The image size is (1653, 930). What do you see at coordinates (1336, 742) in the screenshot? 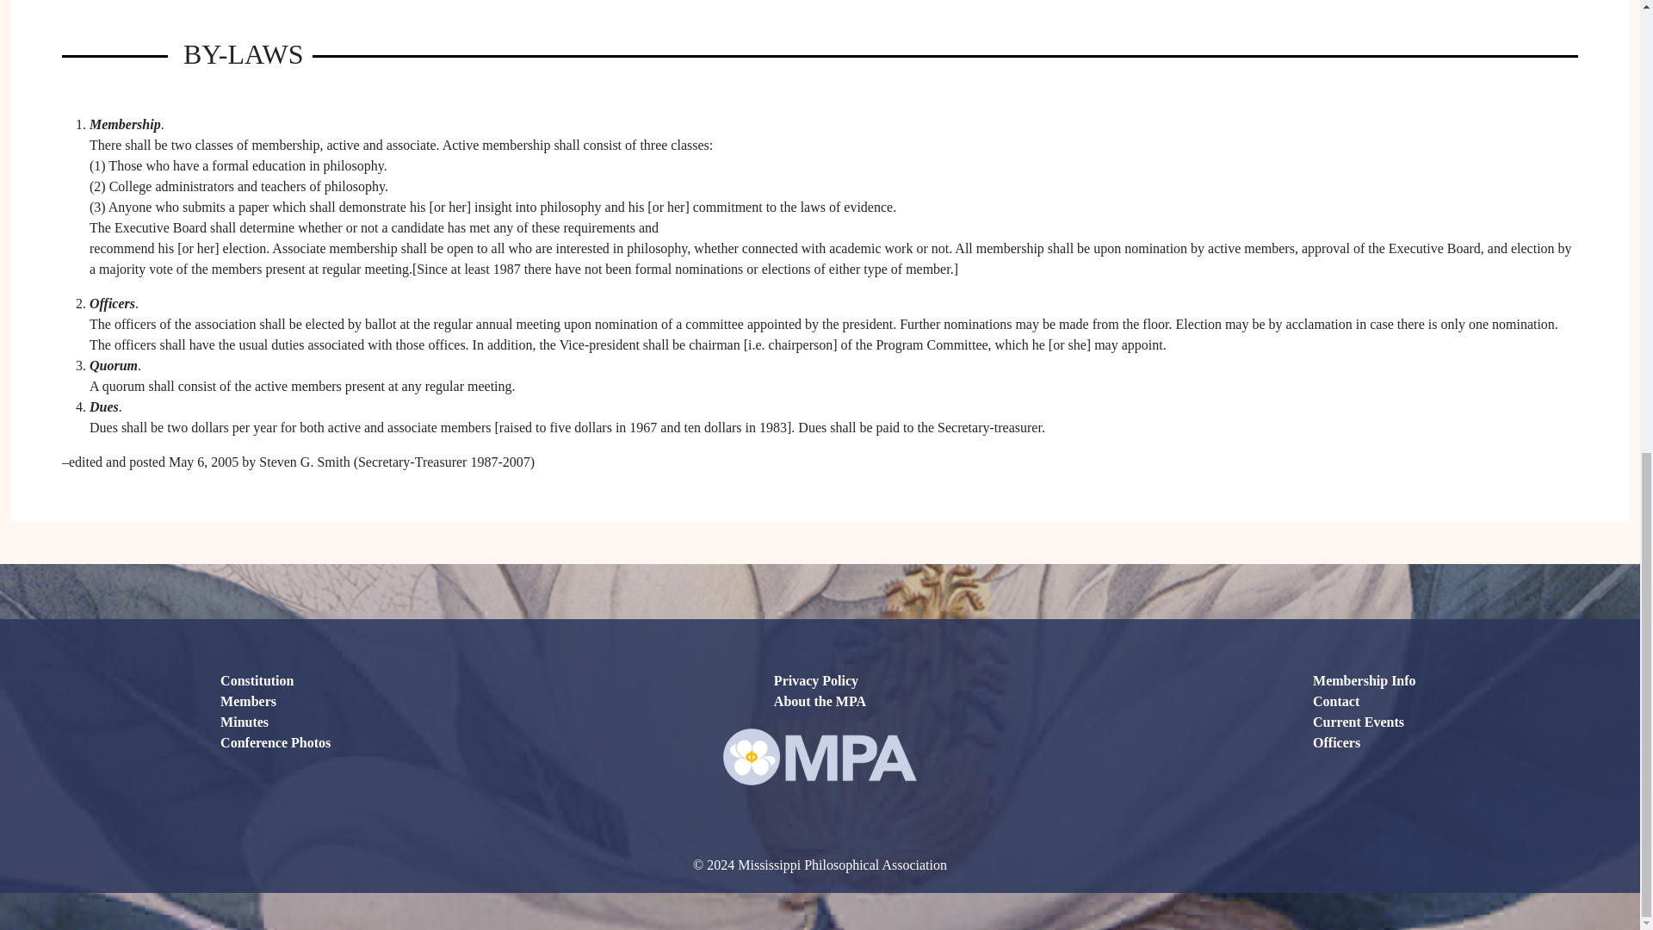
I see `Officers` at bounding box center [1336, 742].